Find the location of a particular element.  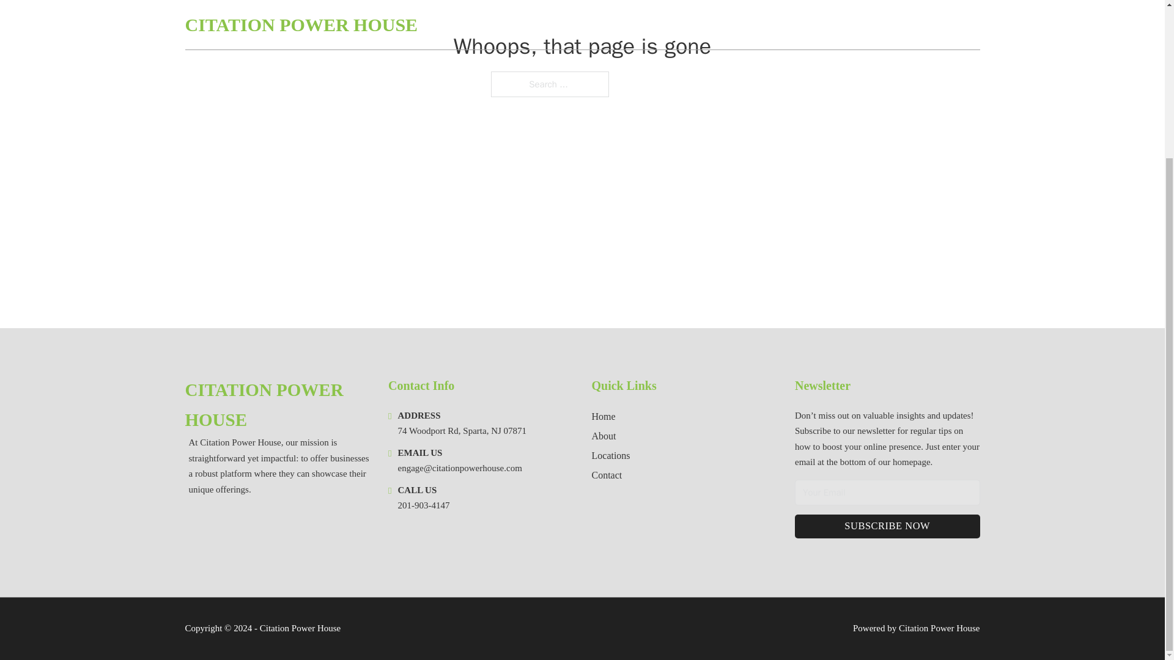

About is located at coordinates (604, 435).